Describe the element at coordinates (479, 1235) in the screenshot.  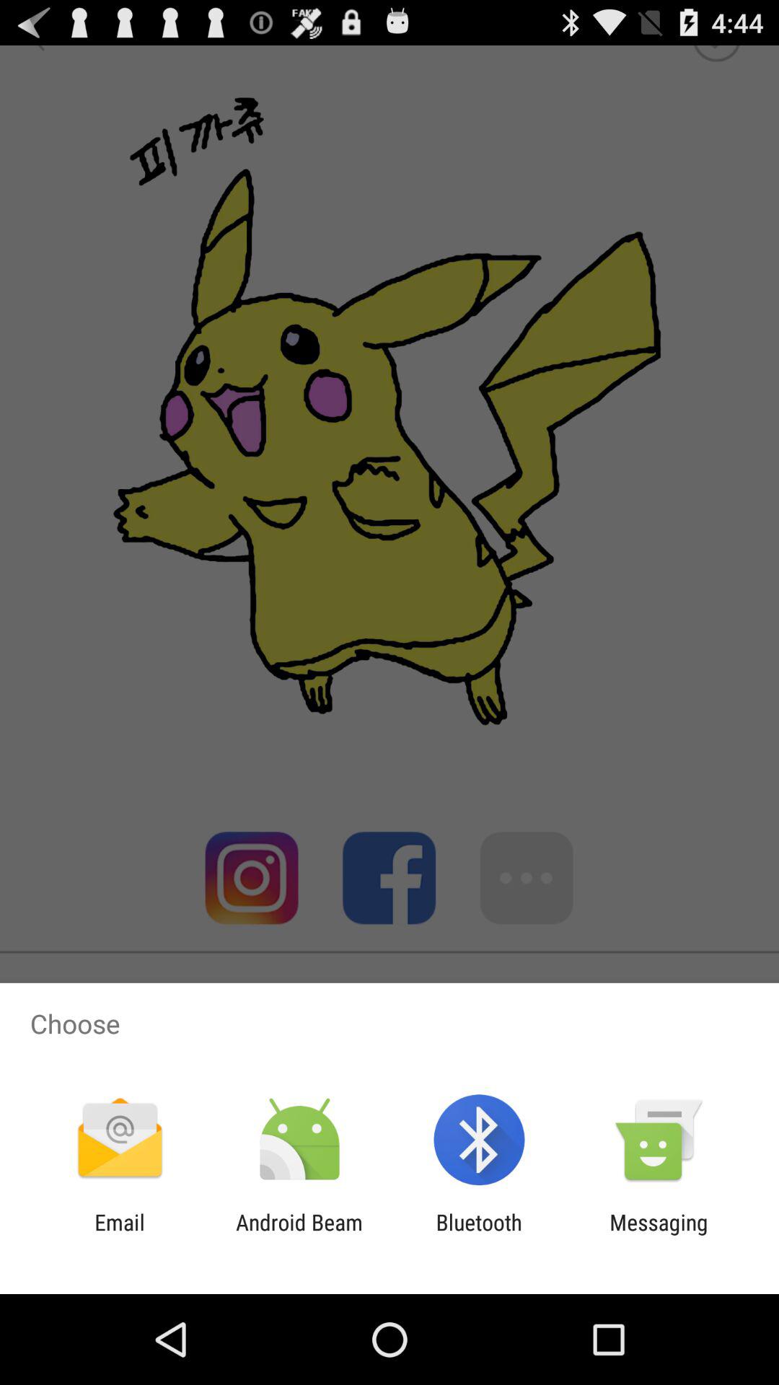
I see `press app to the left of the messaging app` at that location.